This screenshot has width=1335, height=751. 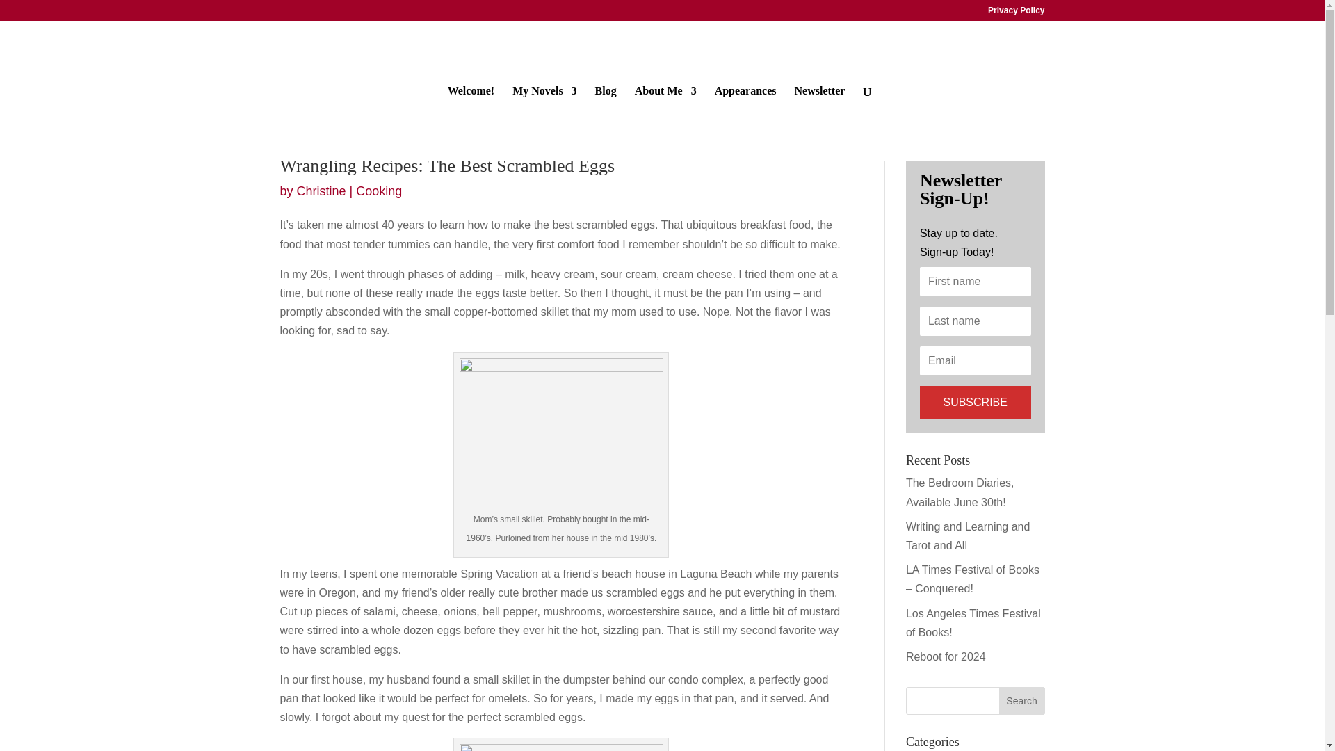 I want to click on Reboot for 2024, so click(x=946, y=656).